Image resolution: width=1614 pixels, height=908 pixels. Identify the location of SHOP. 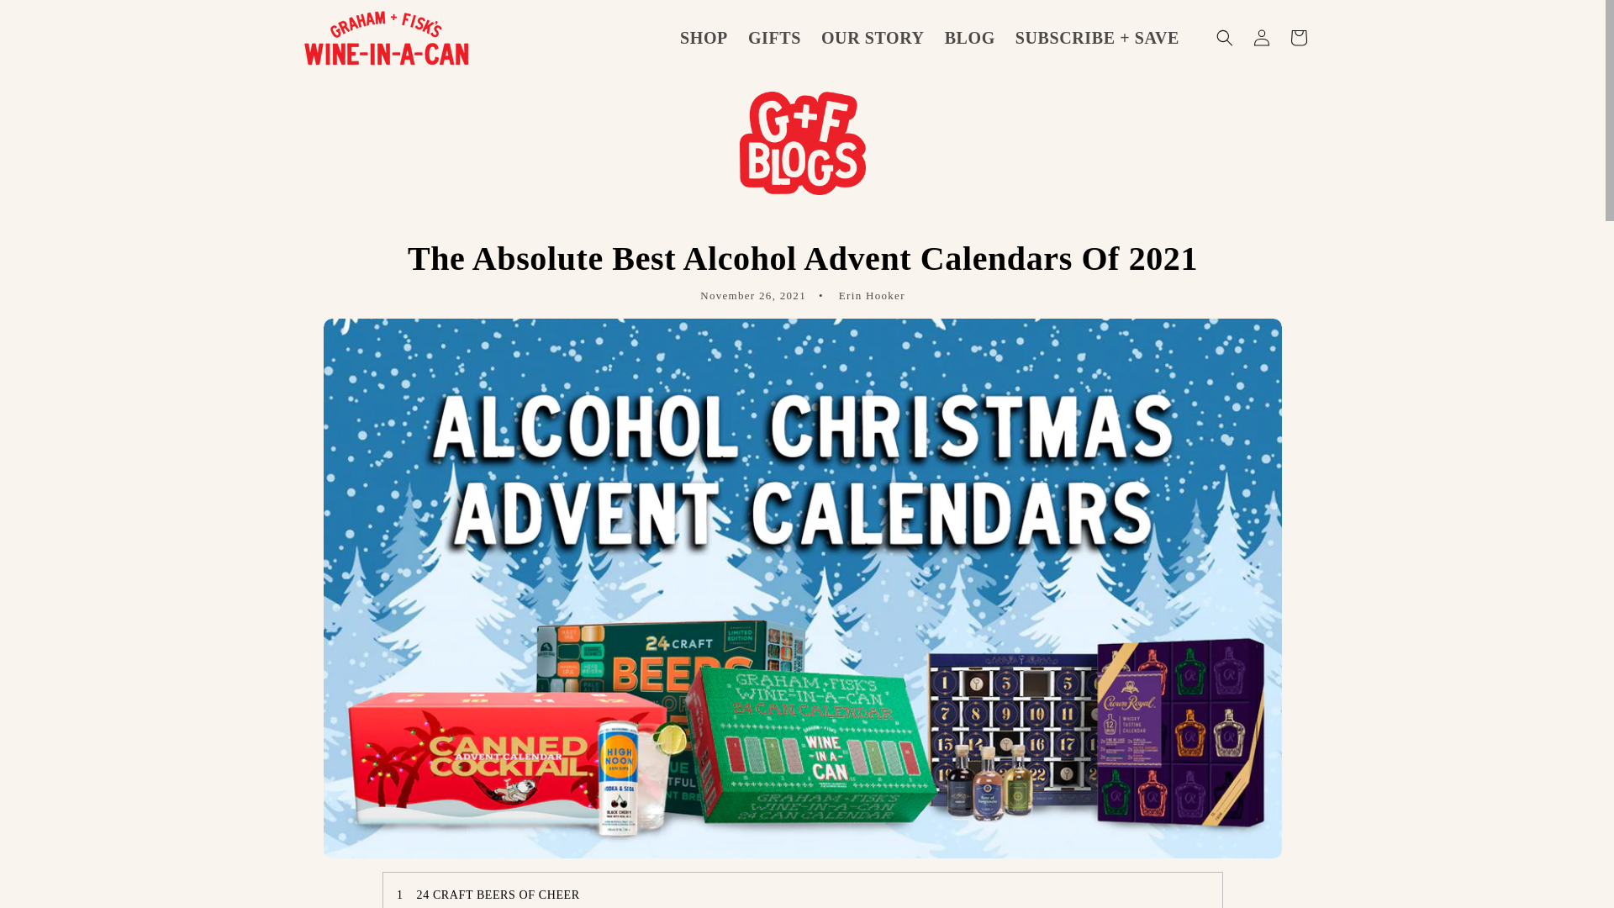
(703, 38).